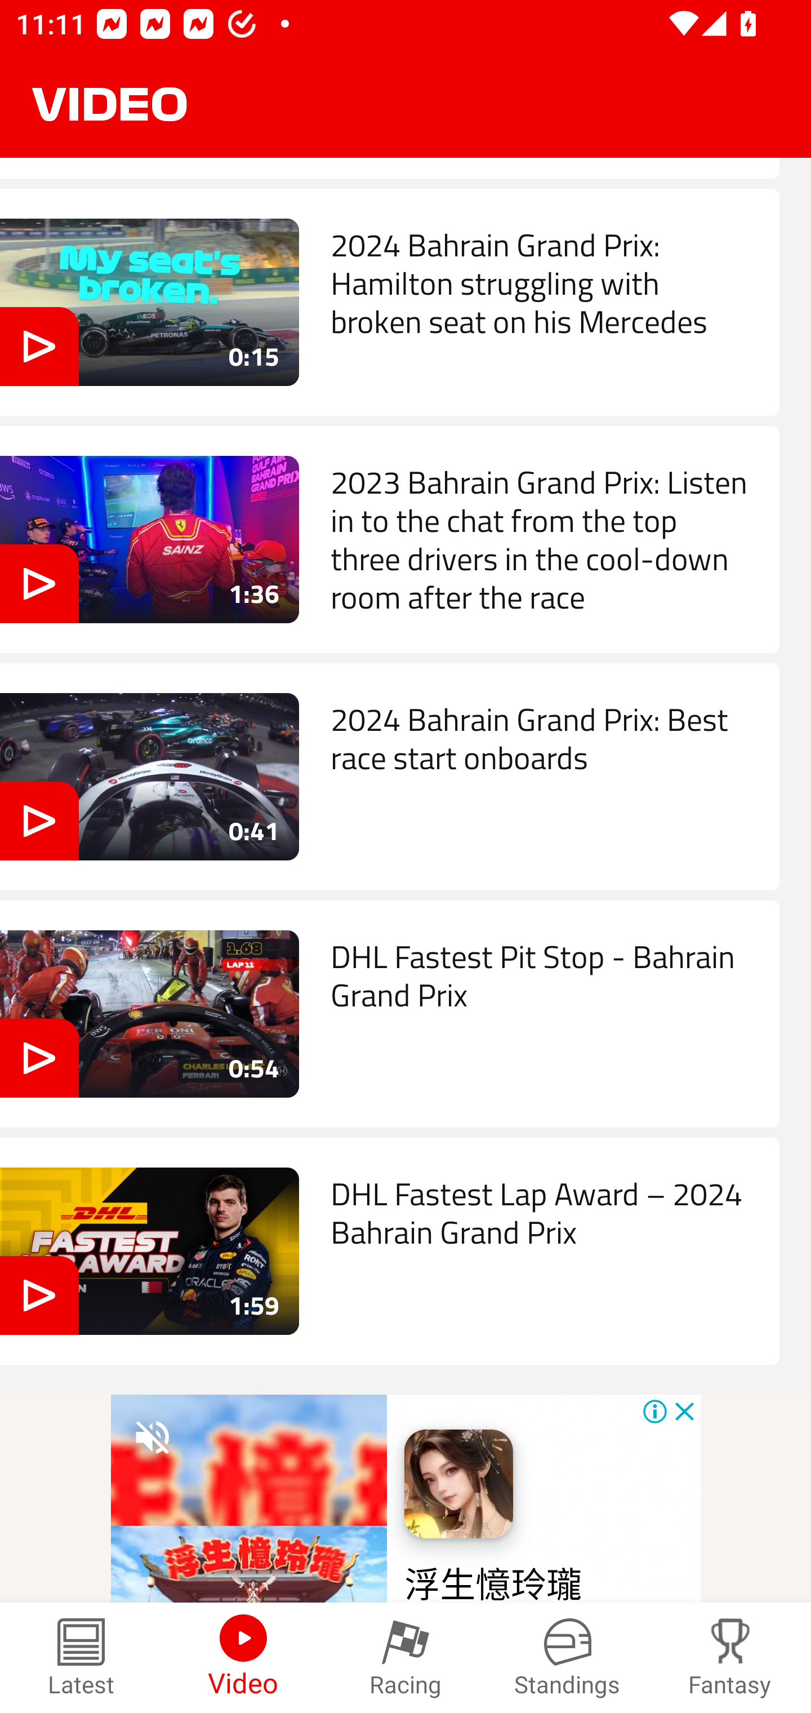  What do you see at coordinates (390, 1014) in the screenshot?
I see `0:54 DHL Fastest Pit Stop - Bahrain Grand Prix` at bounding box center [390, 1014].